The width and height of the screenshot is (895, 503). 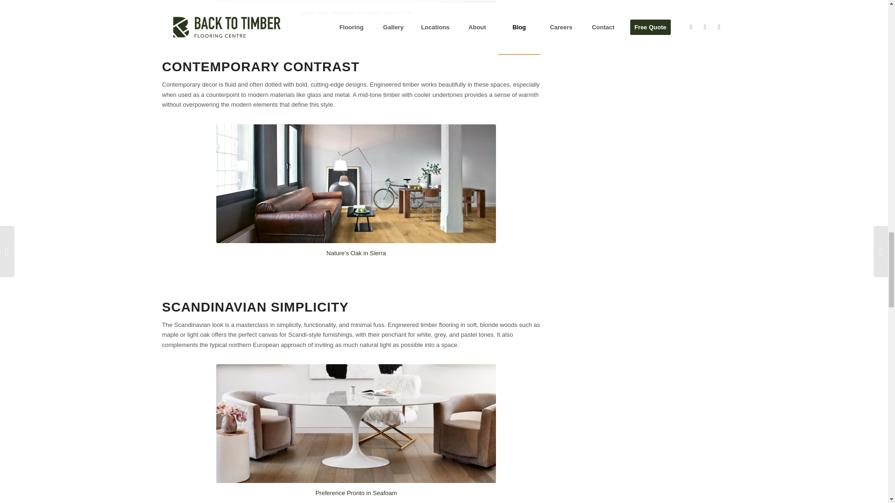 What do you see at coordinates (356, 184) in the screenshot?
I see `Contemporary Contrast` at bounding box center [356, 184].